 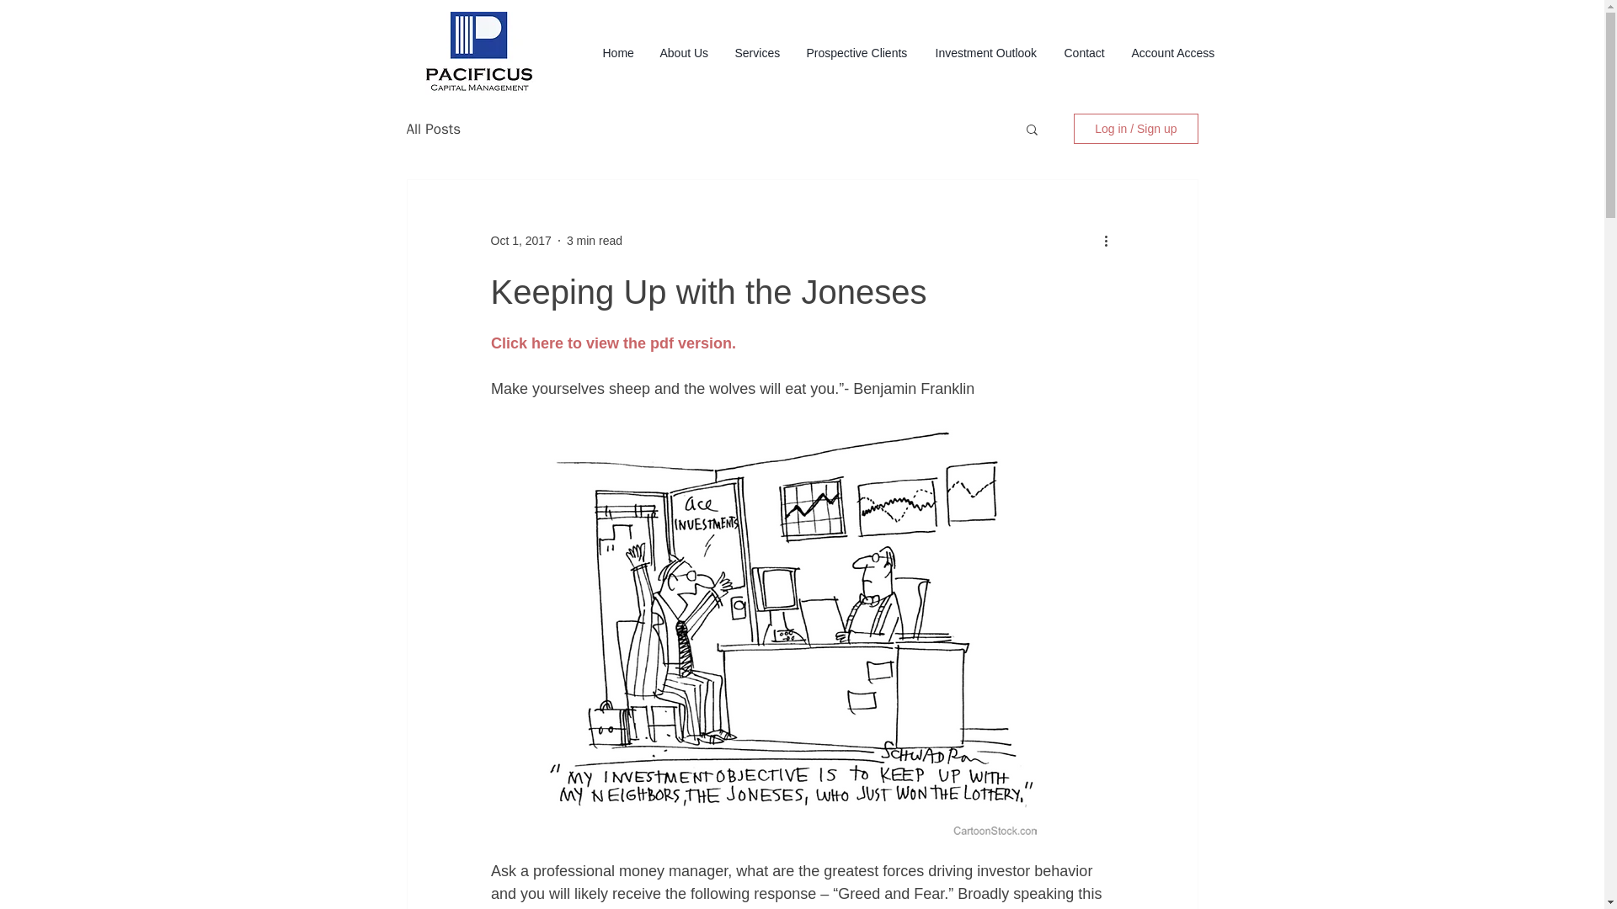 What do you see at coordinates (520, 240) in the screenshot?
I see `Oct 1, 2017` at bounding box center [520, 240].